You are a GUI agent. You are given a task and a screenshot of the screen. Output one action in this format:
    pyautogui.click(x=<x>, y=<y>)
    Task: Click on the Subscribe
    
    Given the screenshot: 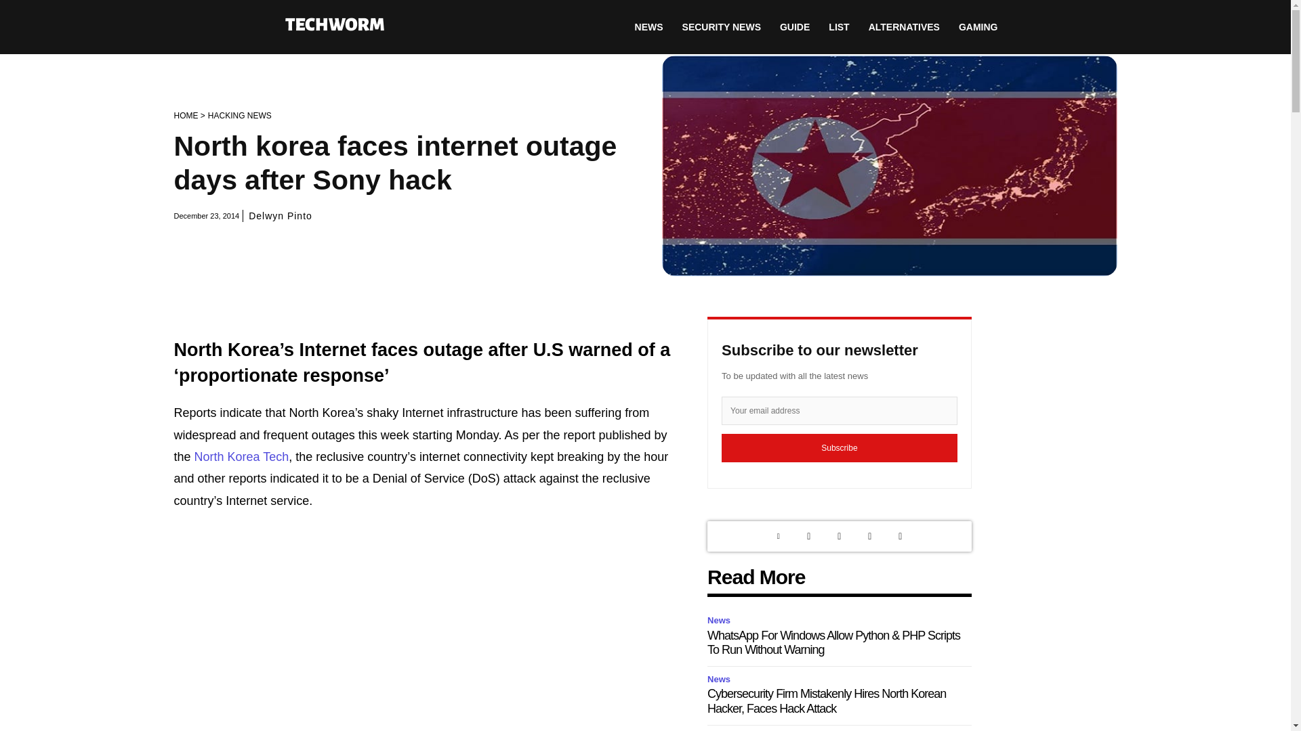 What is the action you would take?
    pyautogui.click(x=840, y=448)
    